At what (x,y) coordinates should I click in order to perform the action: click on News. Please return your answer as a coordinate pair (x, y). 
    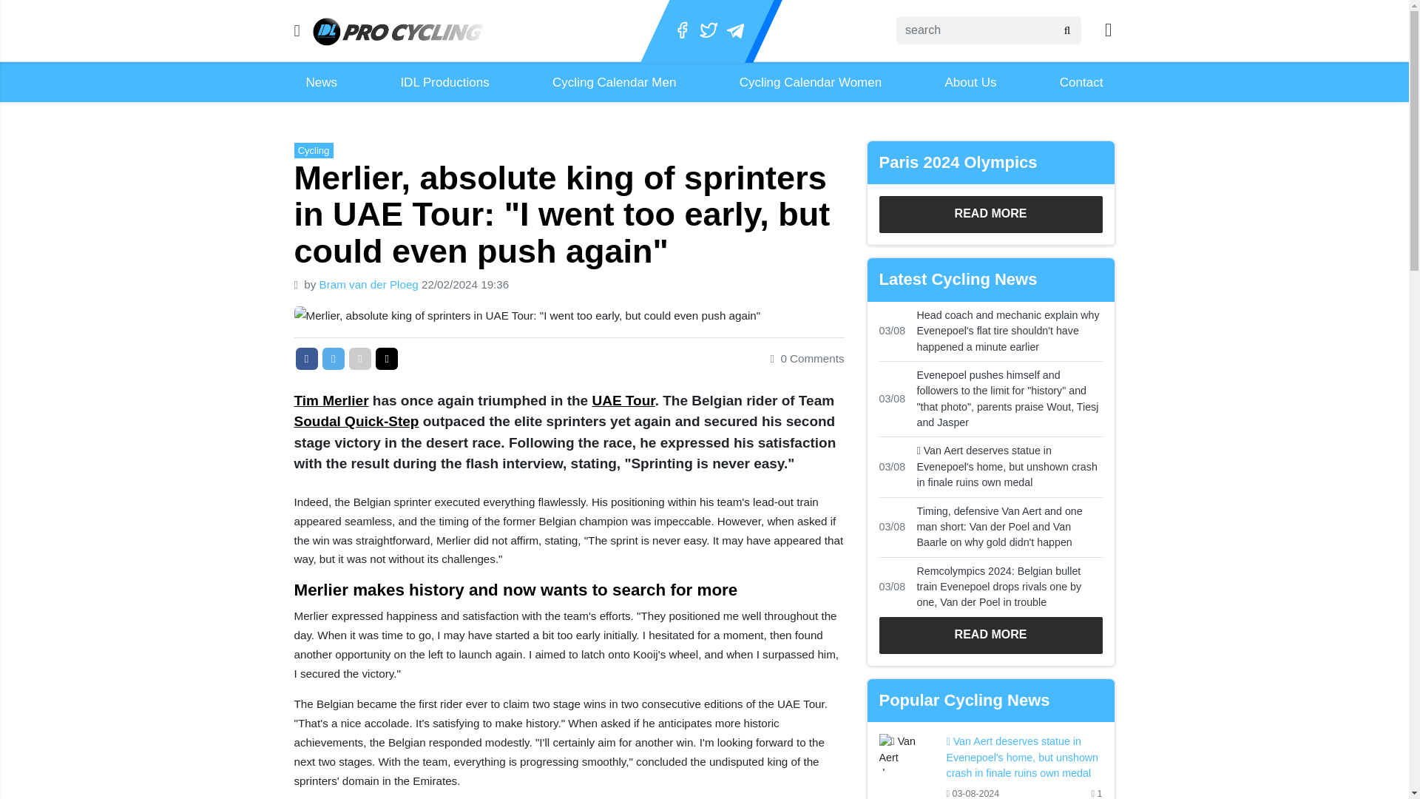
    Looking at the image, I should click on (321, 83).